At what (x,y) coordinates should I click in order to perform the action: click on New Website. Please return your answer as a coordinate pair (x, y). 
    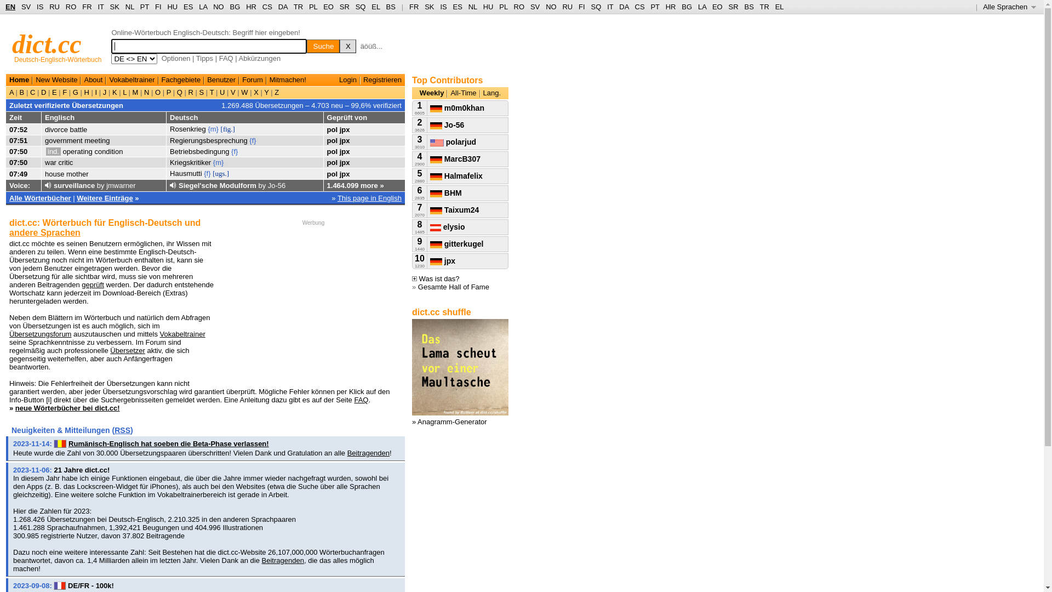
    Looking at the image, I should click on (56, 80).